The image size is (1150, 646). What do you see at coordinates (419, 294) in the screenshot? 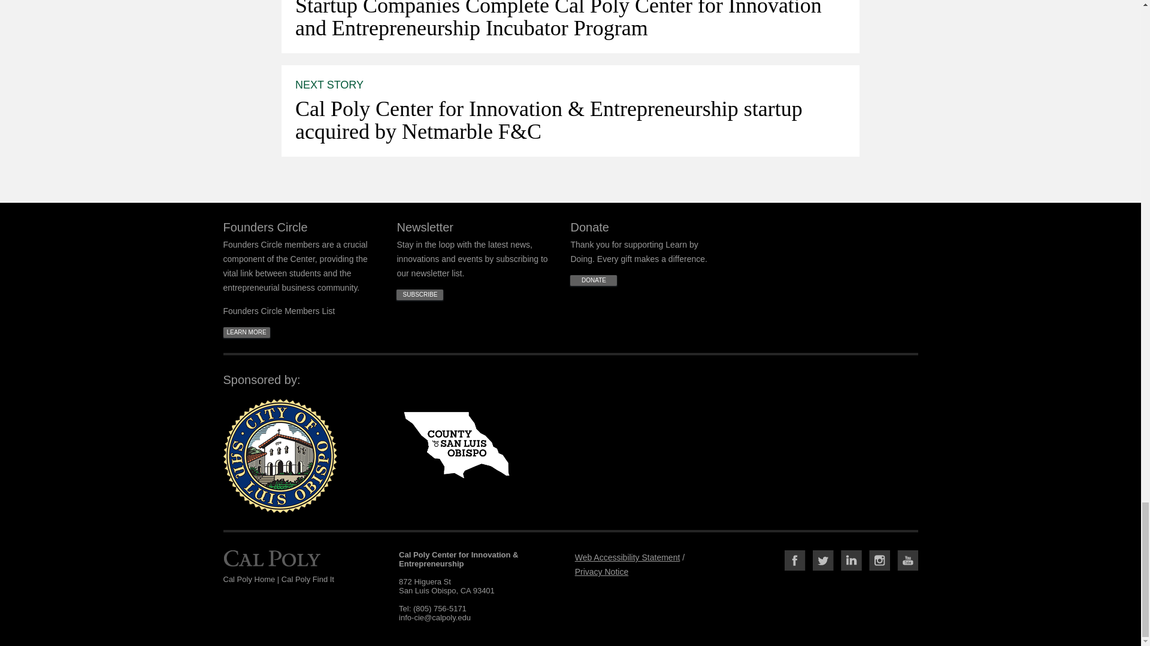
I see `SUBSCRIBE` at bounding box center [419, 294].